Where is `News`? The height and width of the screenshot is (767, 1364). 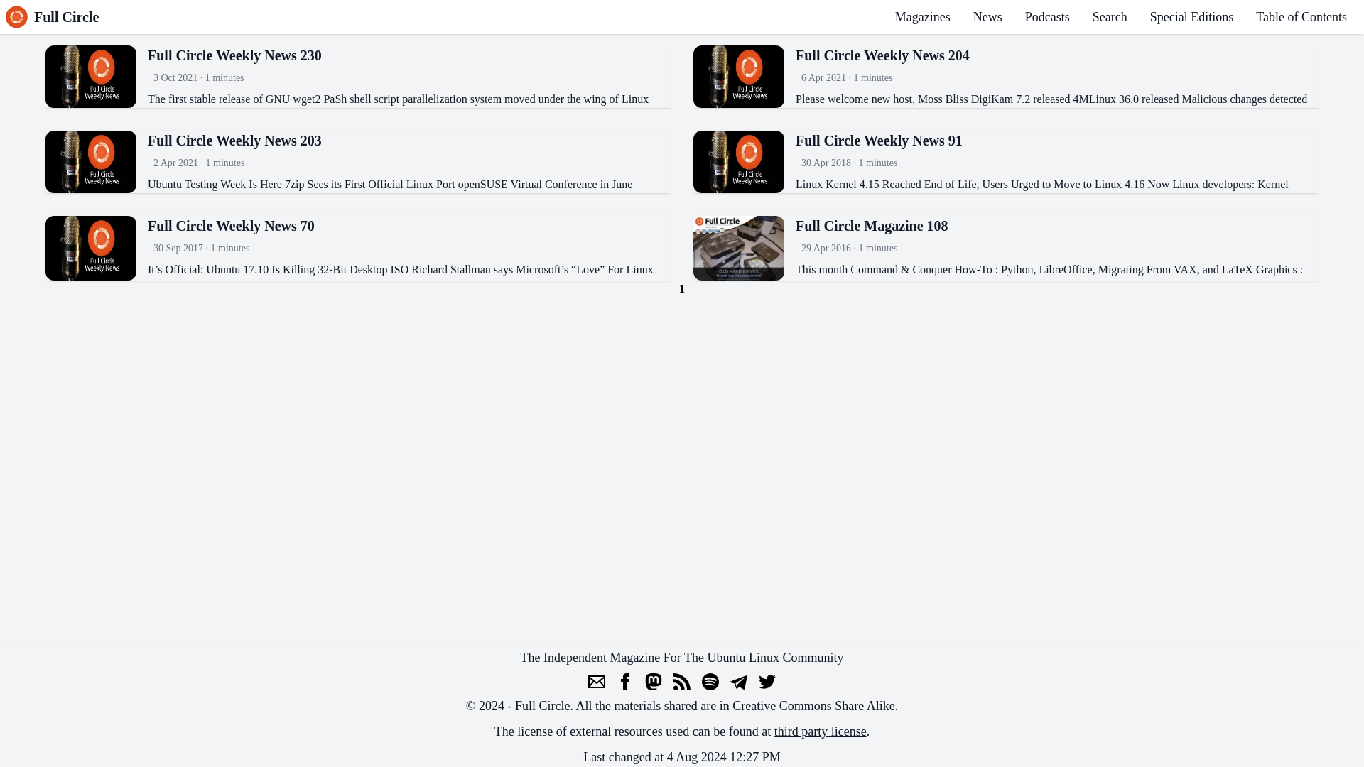 News is located at coordinates (987, 17).